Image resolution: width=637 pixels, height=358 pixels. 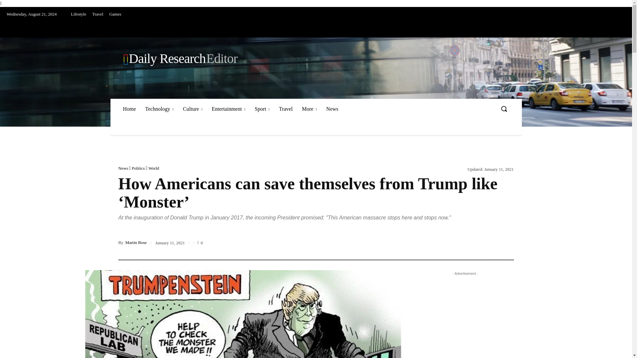 What do you see at coordinates (98, 14) in the screenshot?
I see `Travel` at bounding box center [98, 14].